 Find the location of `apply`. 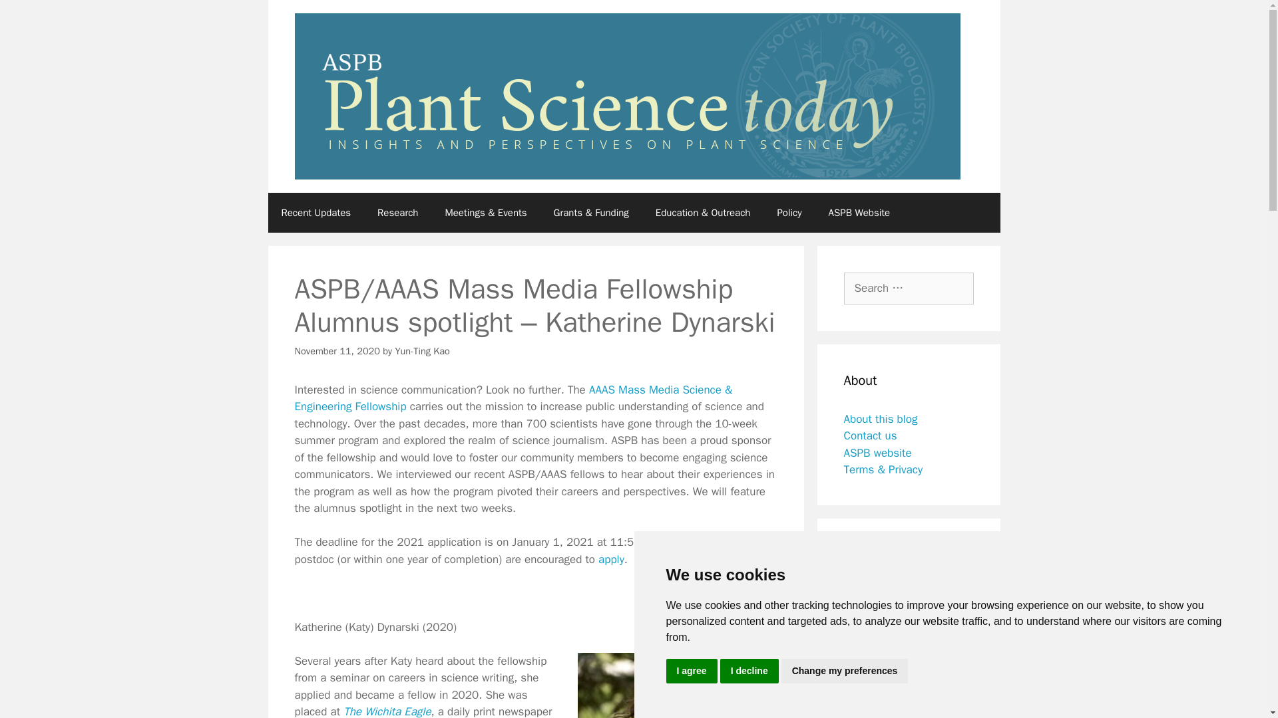

apply is located at coordinates (611, 559).